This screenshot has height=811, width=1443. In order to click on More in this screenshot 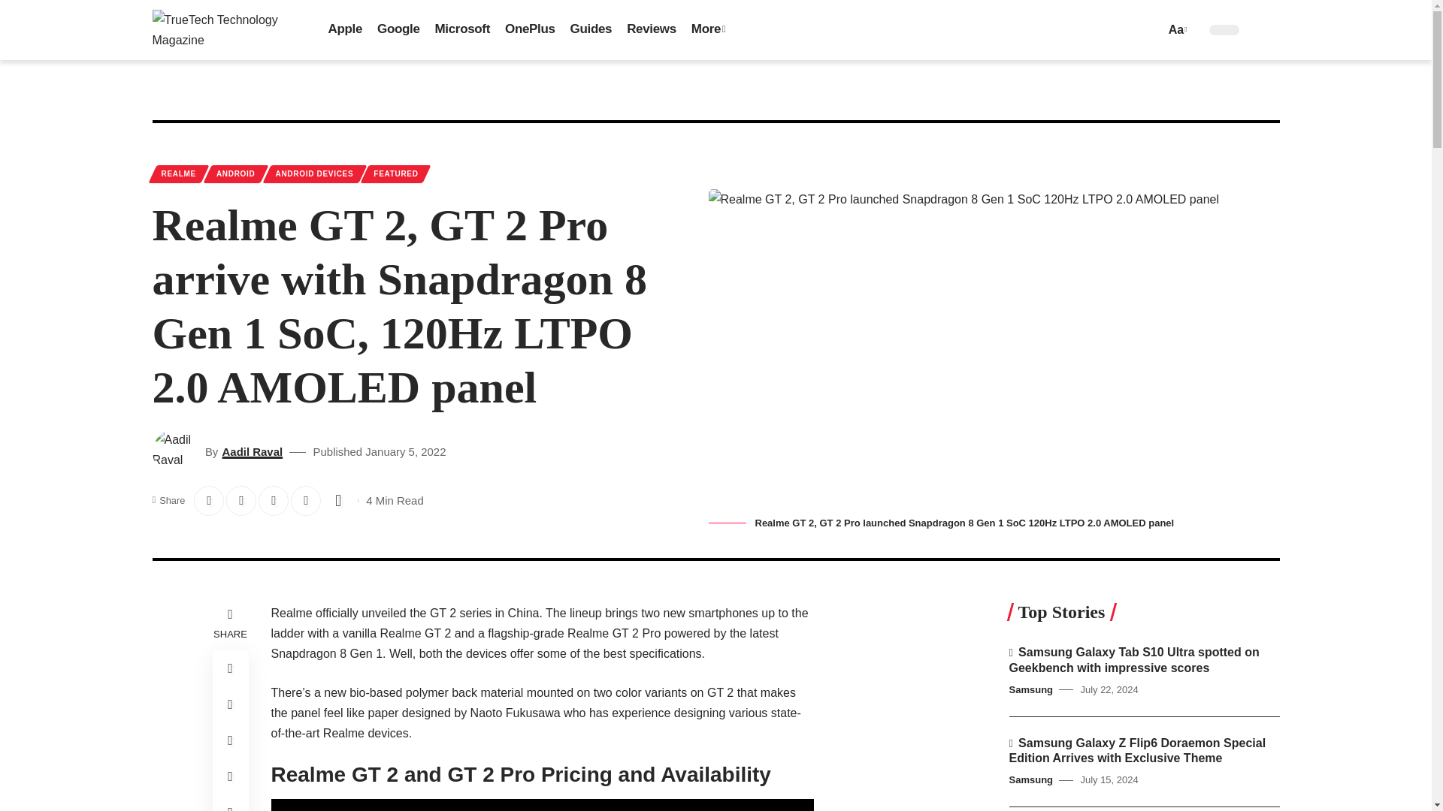, I will do `click(708, 30)`.